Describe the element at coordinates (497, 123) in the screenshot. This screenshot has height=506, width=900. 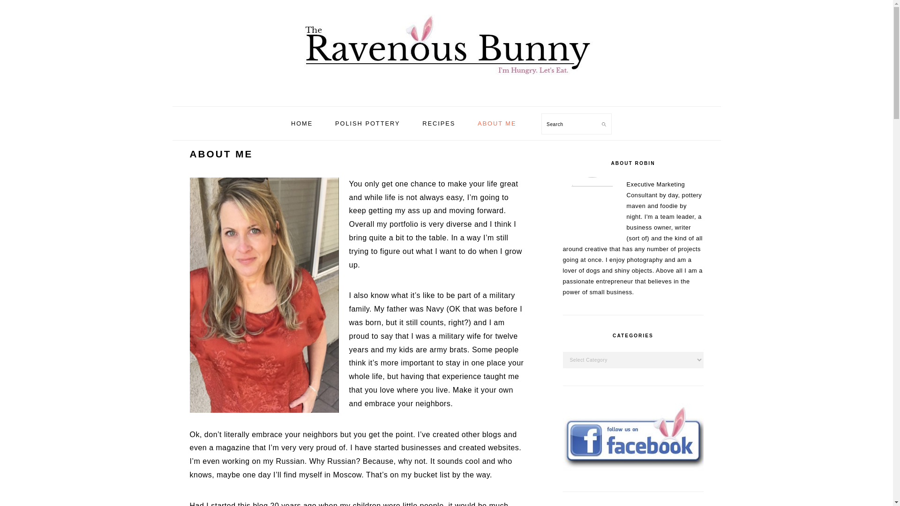
I see `ABOUT ME` at that location.